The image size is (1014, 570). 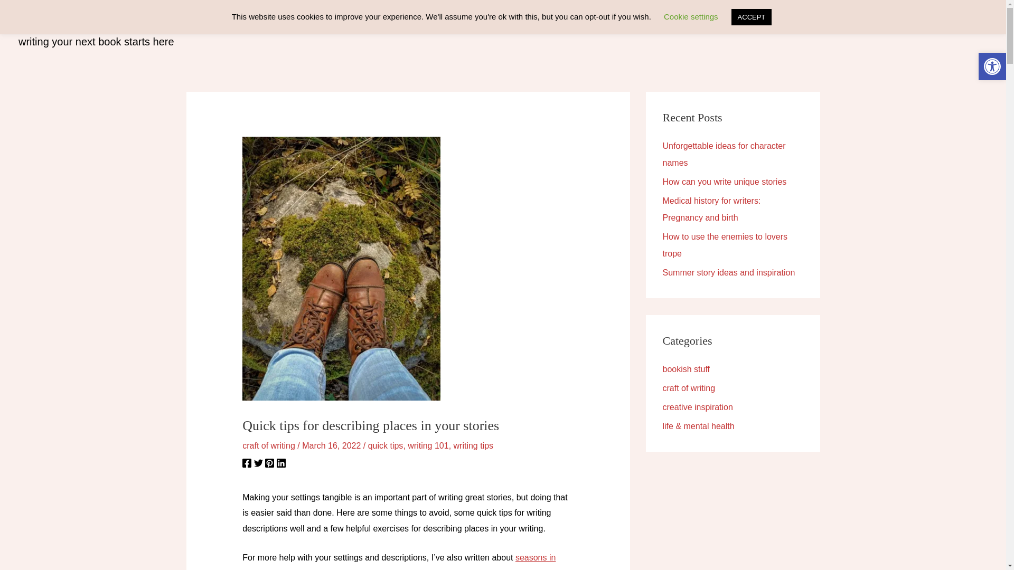 I want to click on Writing Your First Novel, so click(x=849, y=28).